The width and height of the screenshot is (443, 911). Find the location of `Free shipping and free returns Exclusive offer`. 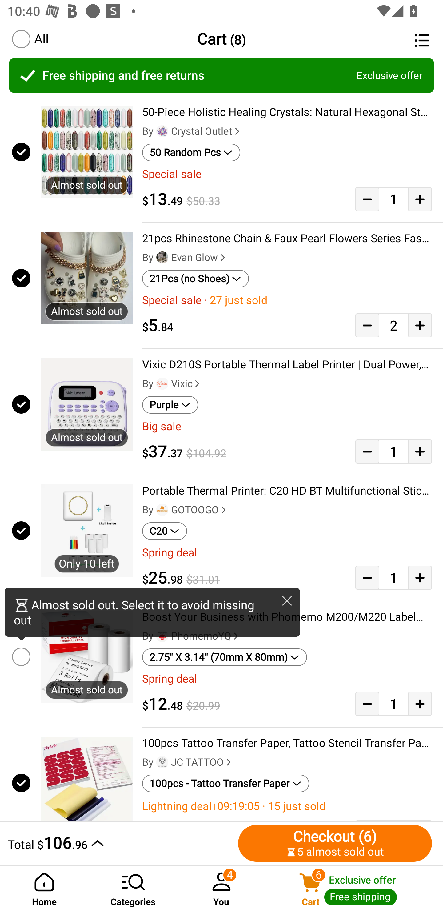

Free shipping and free returns Exclusive offer is located at coordinates (221, 75).